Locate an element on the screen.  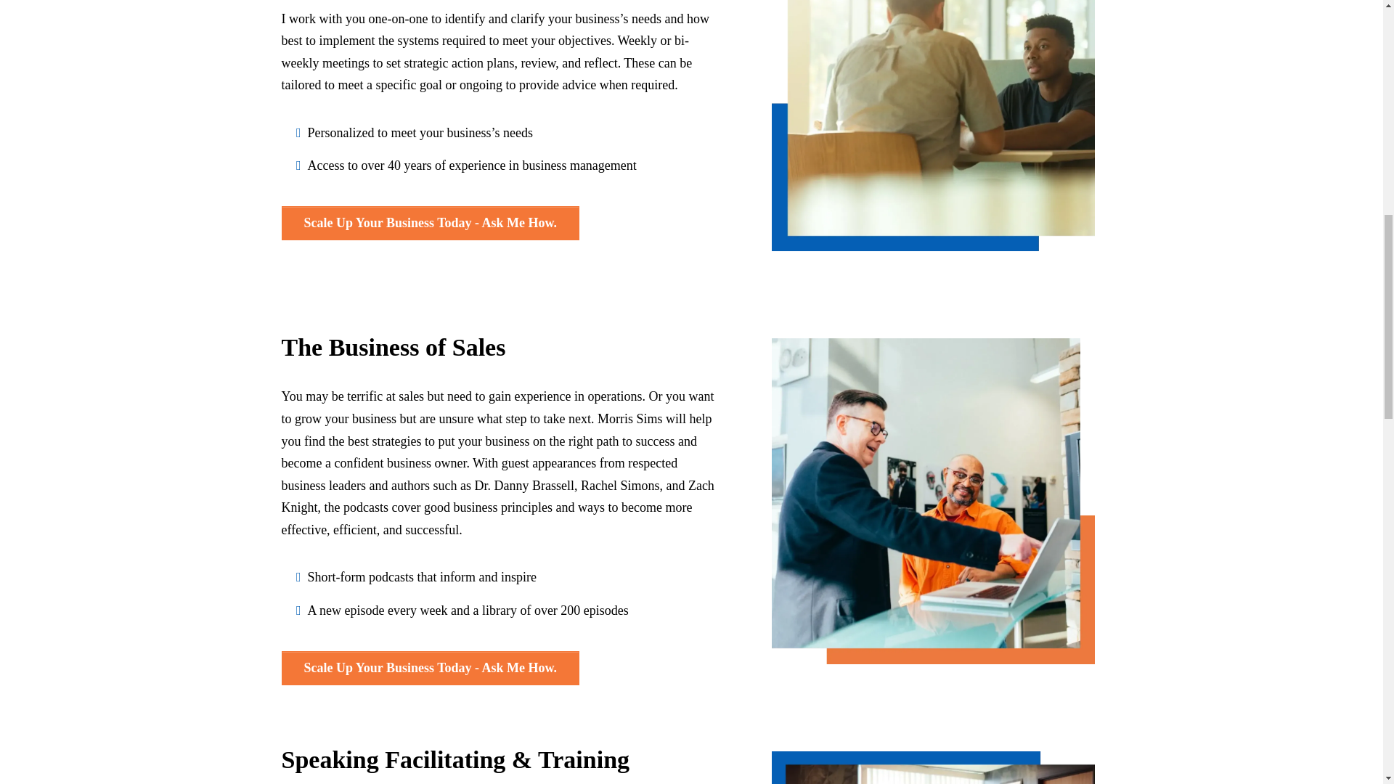
Scale Up Your Business Today - Ask Me How. is located at coordinates (430, 223).